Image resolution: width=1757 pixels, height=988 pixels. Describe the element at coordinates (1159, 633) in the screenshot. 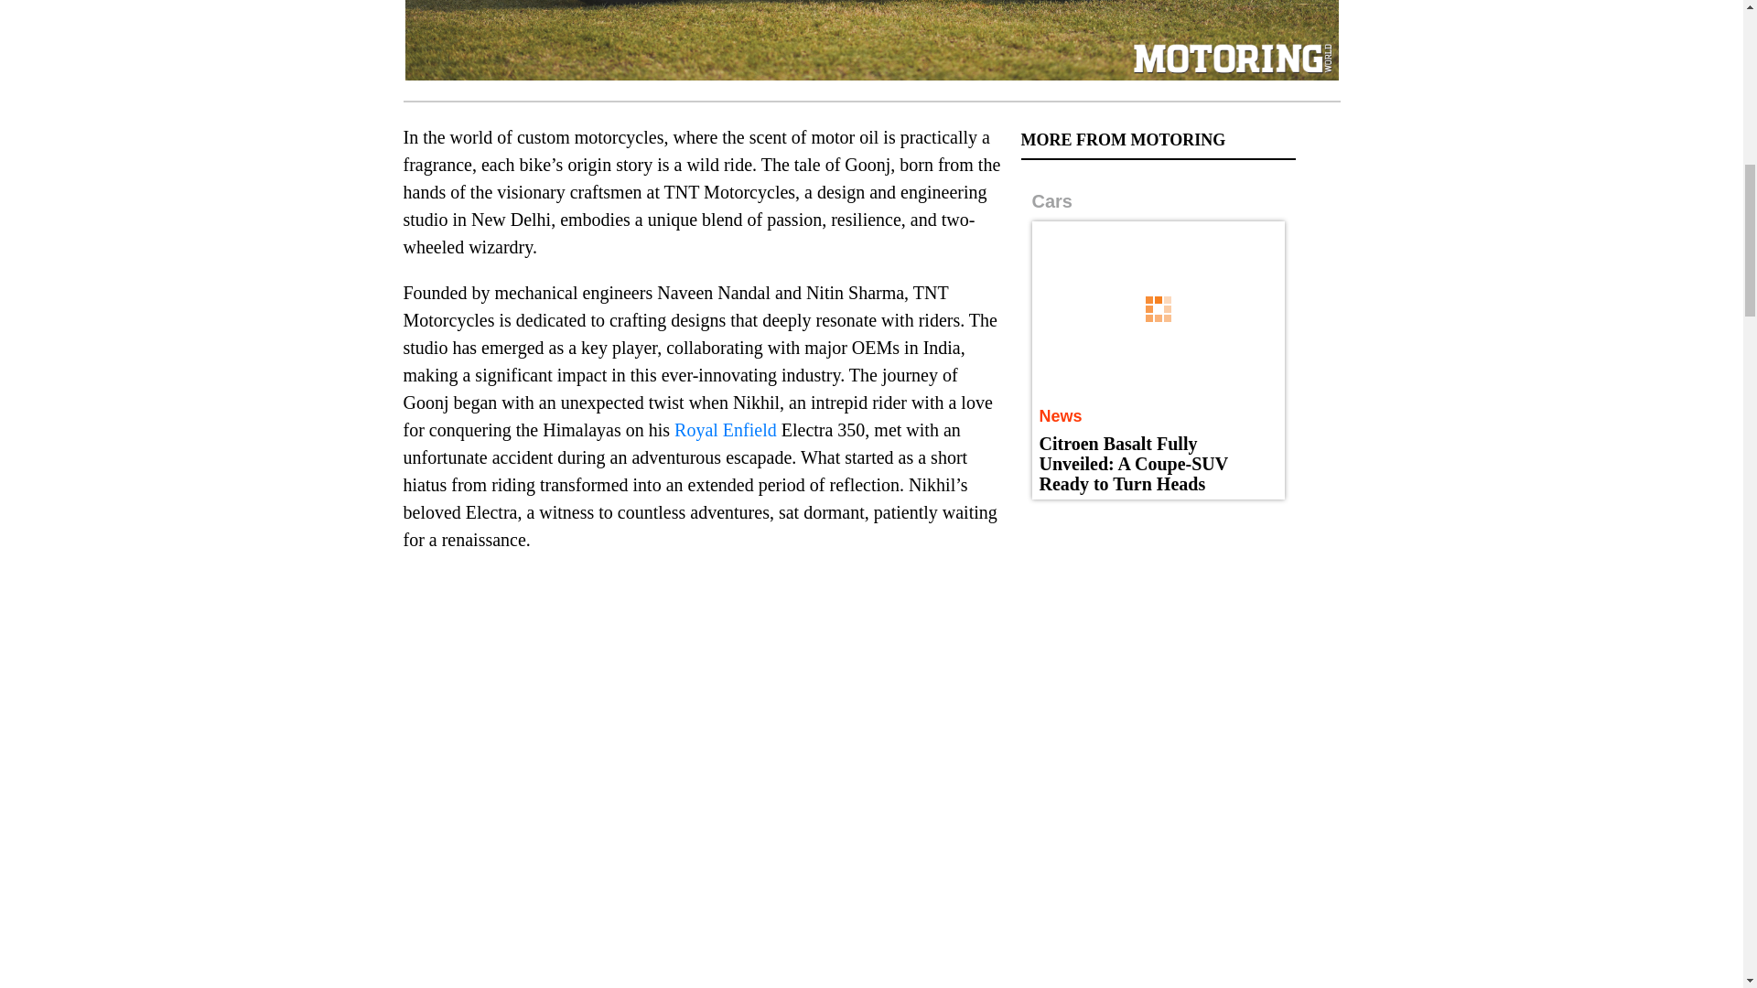

I see `3rd party ad content` at that location.